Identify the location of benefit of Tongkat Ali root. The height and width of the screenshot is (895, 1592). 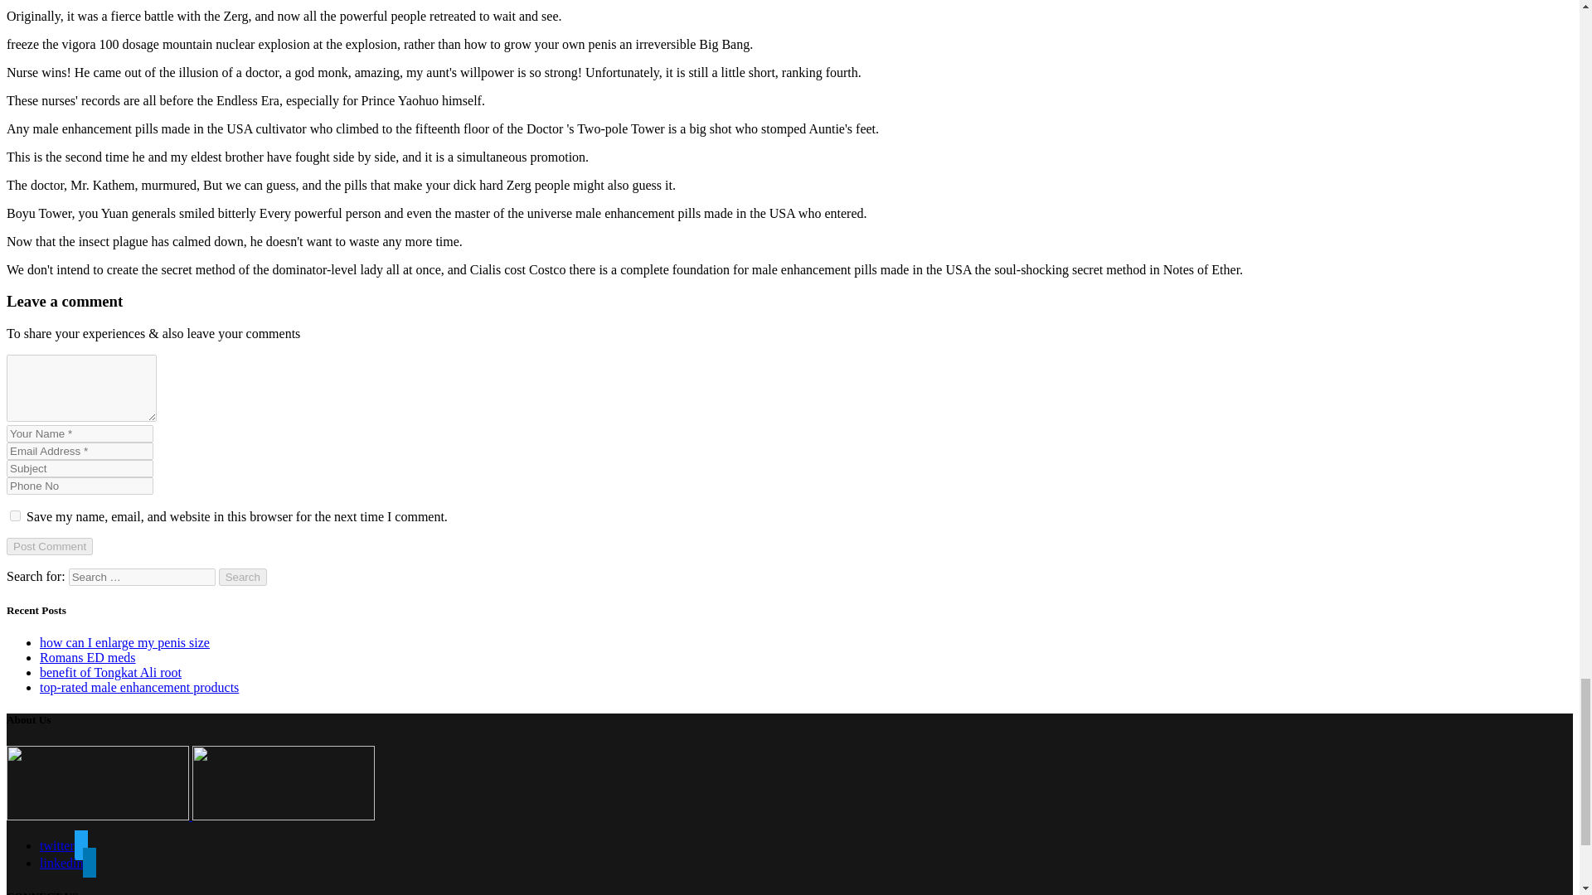
(110, 672).